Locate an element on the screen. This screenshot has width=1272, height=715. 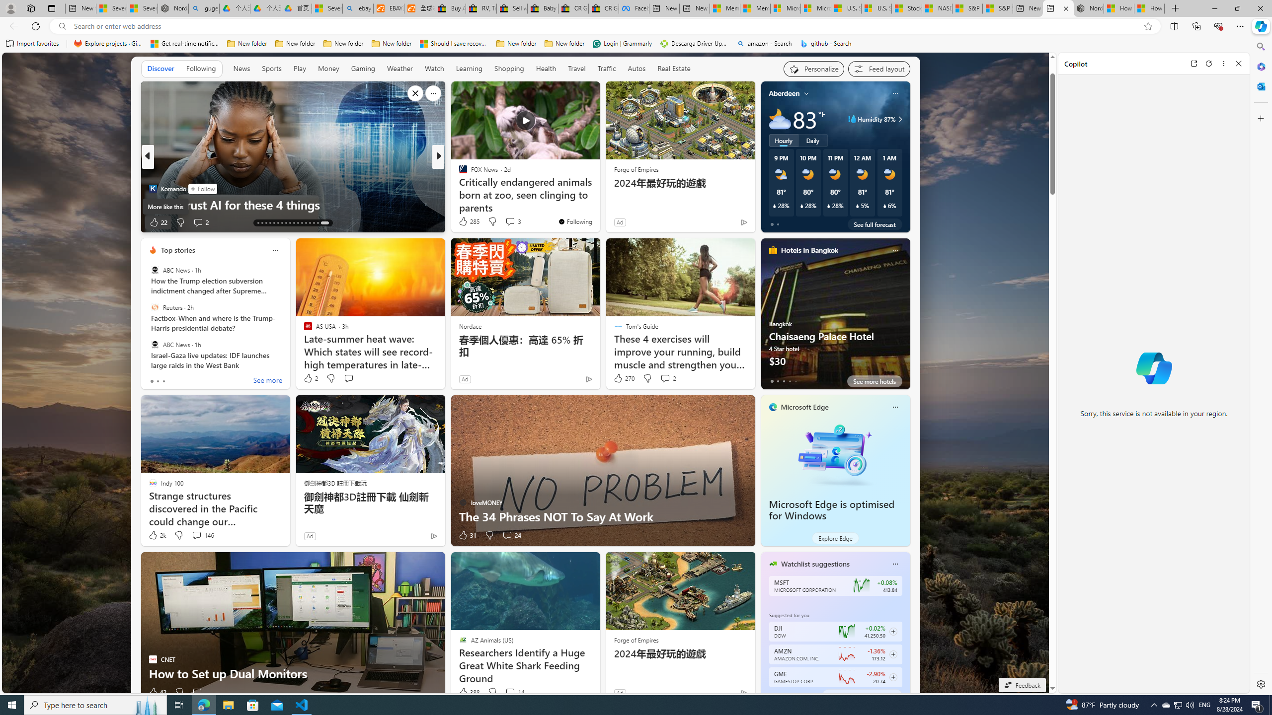
AutomationID: tab-14 is located at coordinates (262, 223).